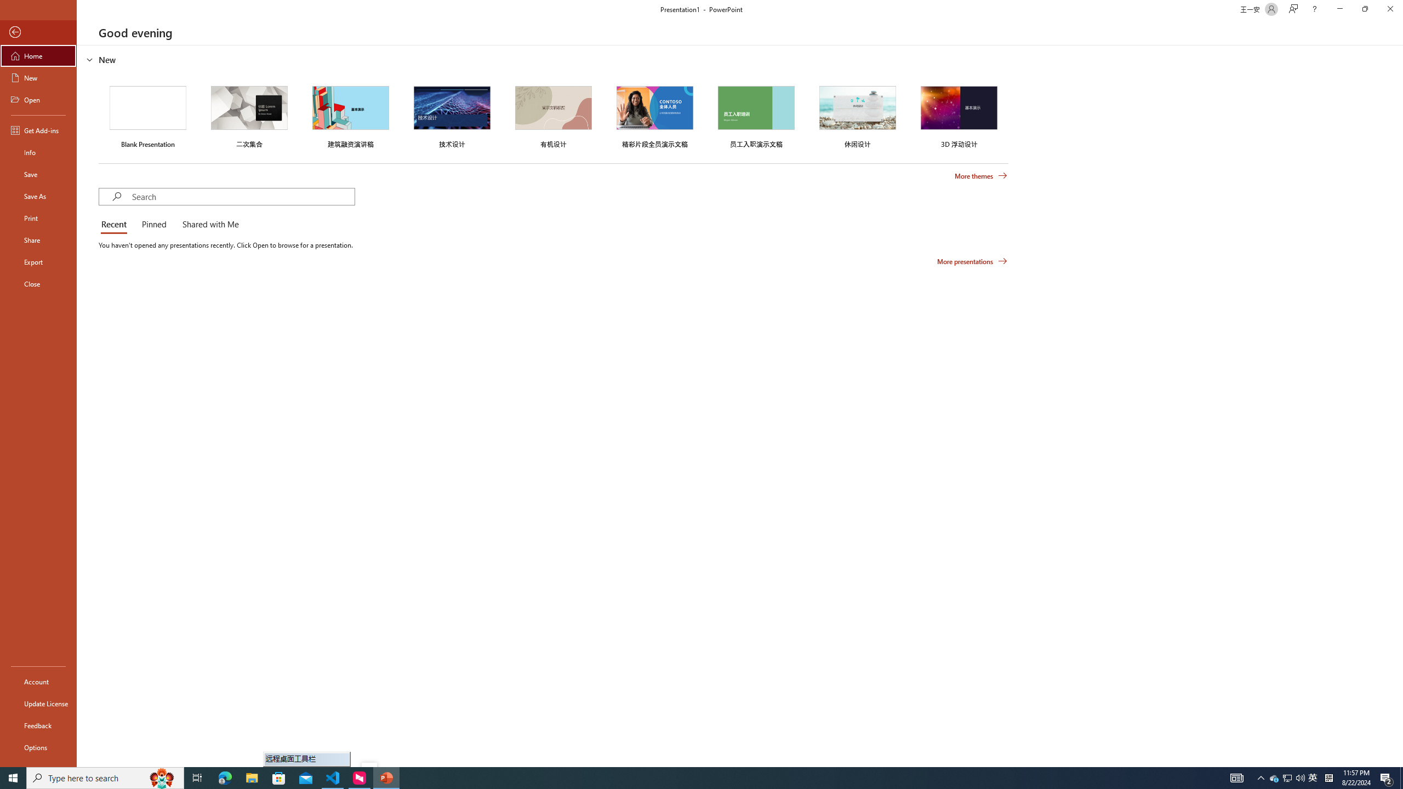 Image resolution: width=1403 pixels, height=789 pixels. What do you see at coordinates (981, 176) in the screenshot?
I see `More themes` at bounding box center [981, 176].